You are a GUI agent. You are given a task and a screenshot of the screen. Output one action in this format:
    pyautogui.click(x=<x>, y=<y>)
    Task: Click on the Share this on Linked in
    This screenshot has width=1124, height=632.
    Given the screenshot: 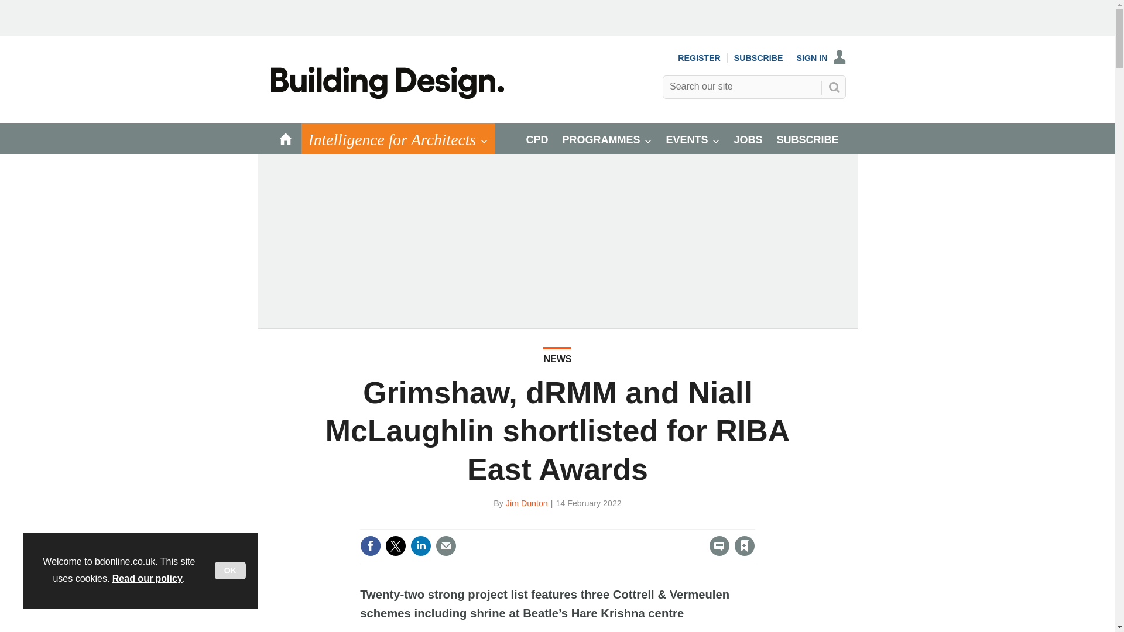 What is the action you would take?
    pyautogui.click(x=420, y=545)
    